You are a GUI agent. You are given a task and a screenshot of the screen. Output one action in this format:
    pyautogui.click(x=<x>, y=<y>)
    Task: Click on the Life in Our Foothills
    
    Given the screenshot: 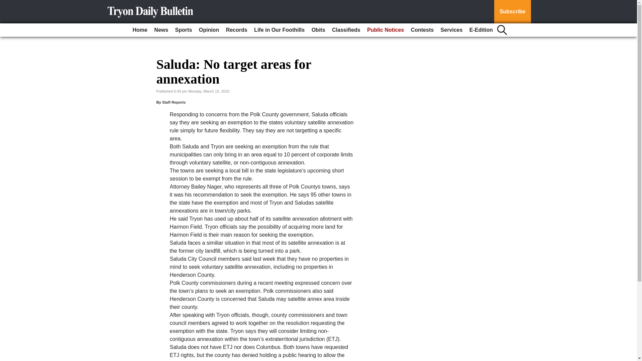 What is the action you would take?
    pyautogui.click(x=280, y=30)
    